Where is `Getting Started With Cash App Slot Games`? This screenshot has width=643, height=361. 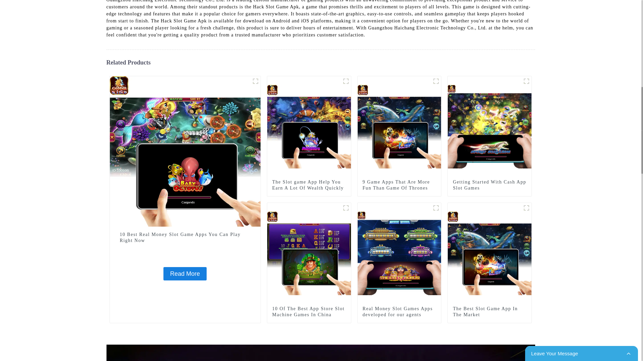
Getting Started With Cash App Slot Games is located at coordinates (490, 185).